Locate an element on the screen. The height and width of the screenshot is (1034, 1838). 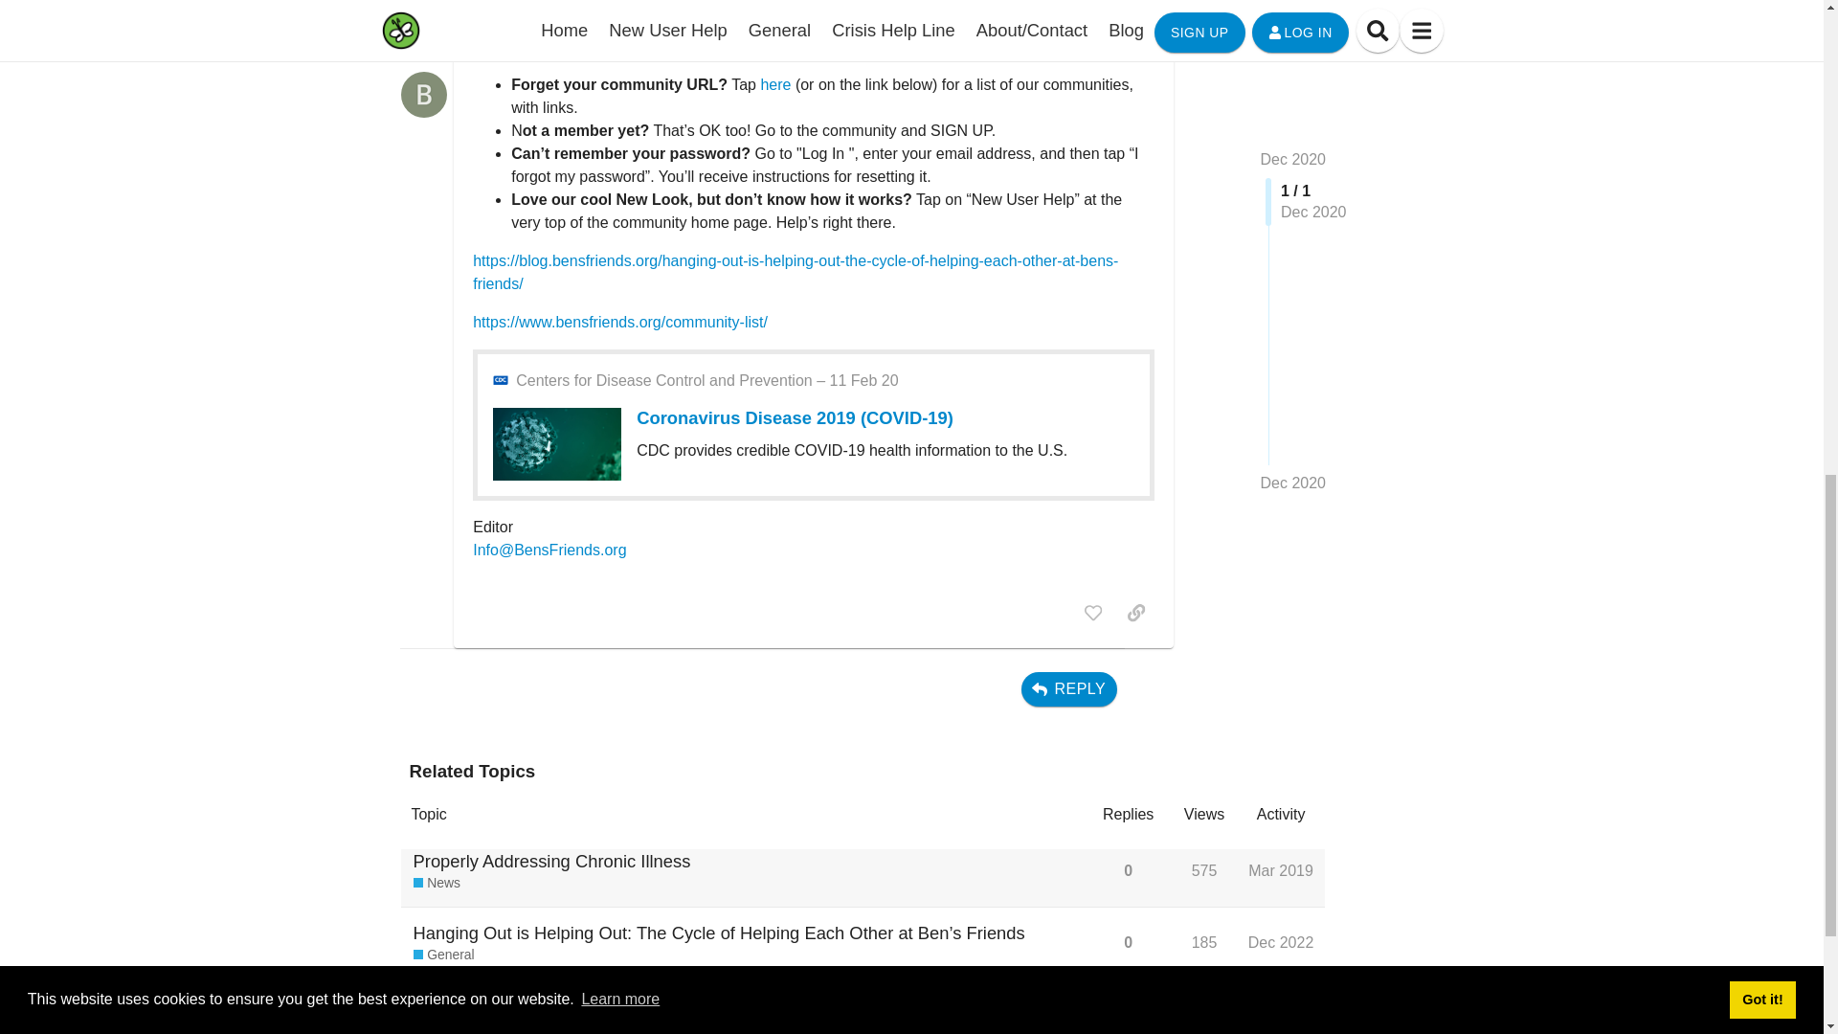
like this post is located at coordinates (1093, 613).